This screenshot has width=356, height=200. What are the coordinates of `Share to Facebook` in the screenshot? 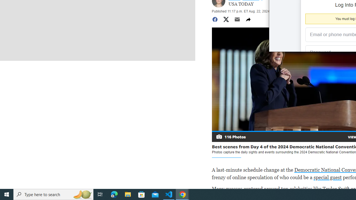 It's located at (215, 19).